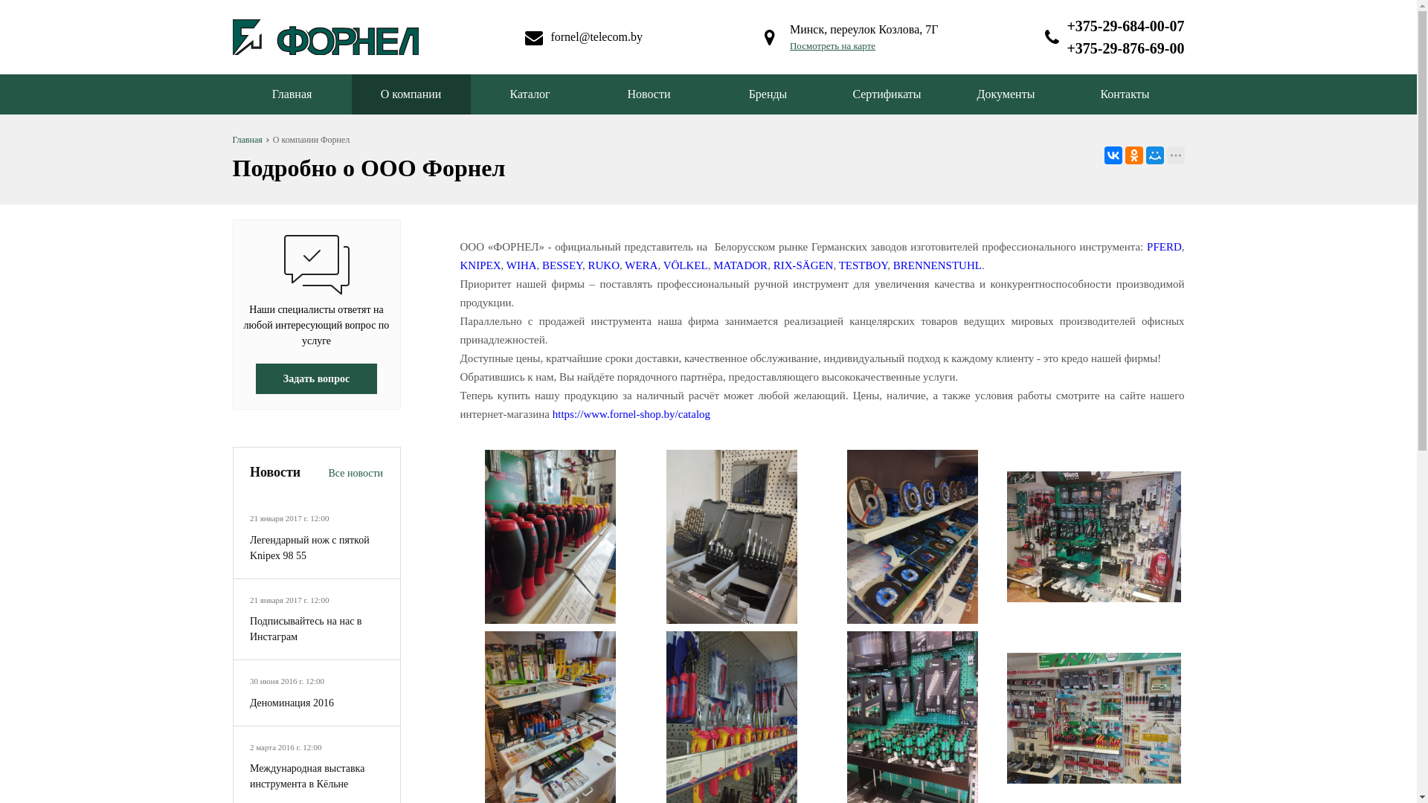 The image size is (1428, 803). What do you see at coordinates (1125, 48) in the screenshot?
I see `+375-29-876-69-00` at bounding box center [1125, 48].